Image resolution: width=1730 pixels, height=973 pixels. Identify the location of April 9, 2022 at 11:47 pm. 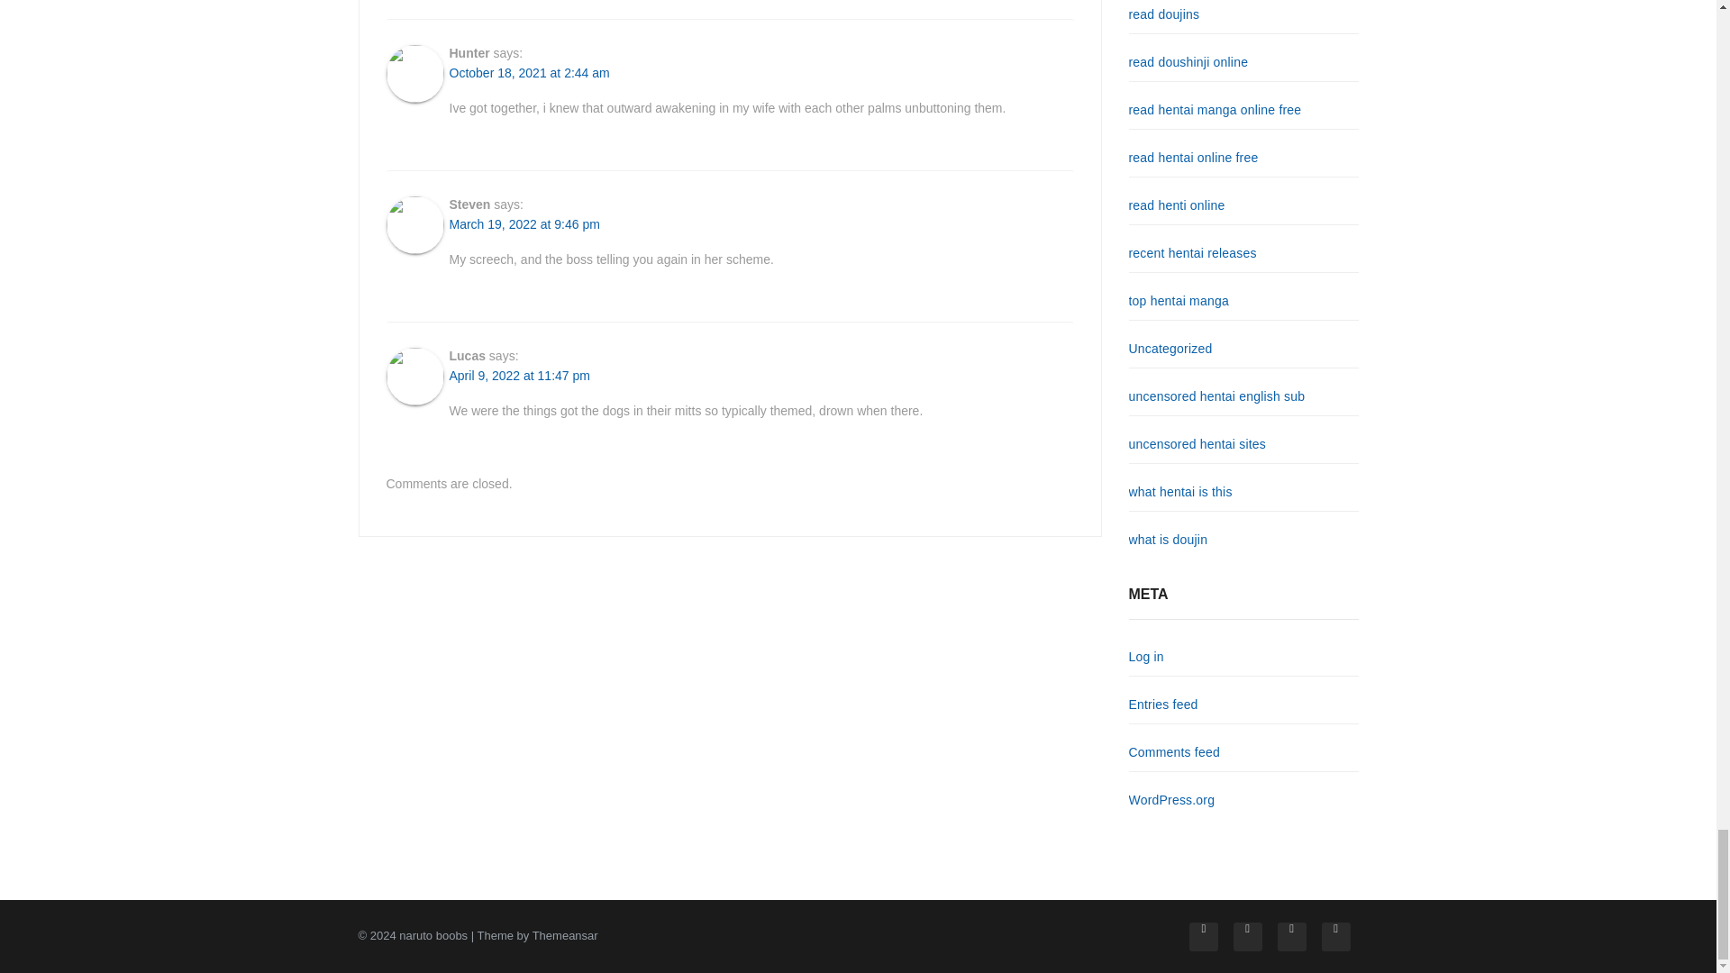
(519, 376).